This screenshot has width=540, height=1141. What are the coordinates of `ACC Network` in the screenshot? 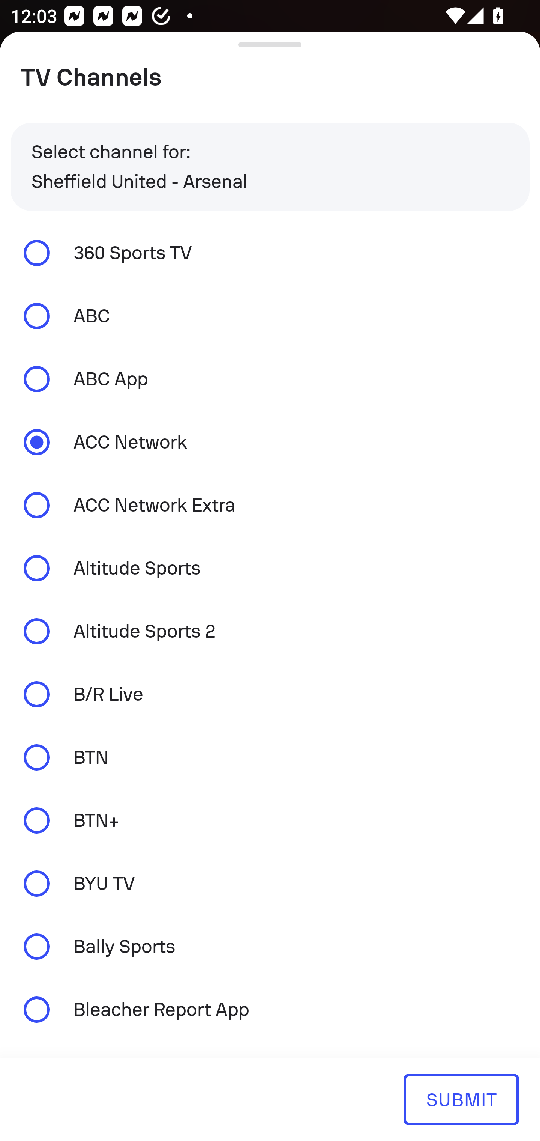 It's located at (270, 442).